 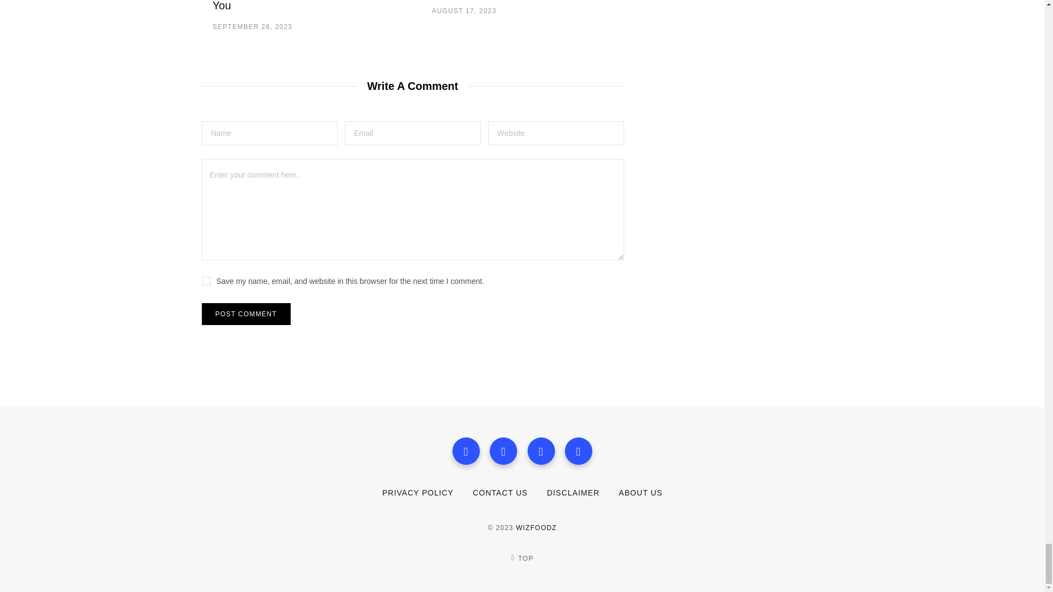 What do you see at coordinates (246, 314) in the screenshot?
I see `Post Comment` at bounding box center [246, 314].